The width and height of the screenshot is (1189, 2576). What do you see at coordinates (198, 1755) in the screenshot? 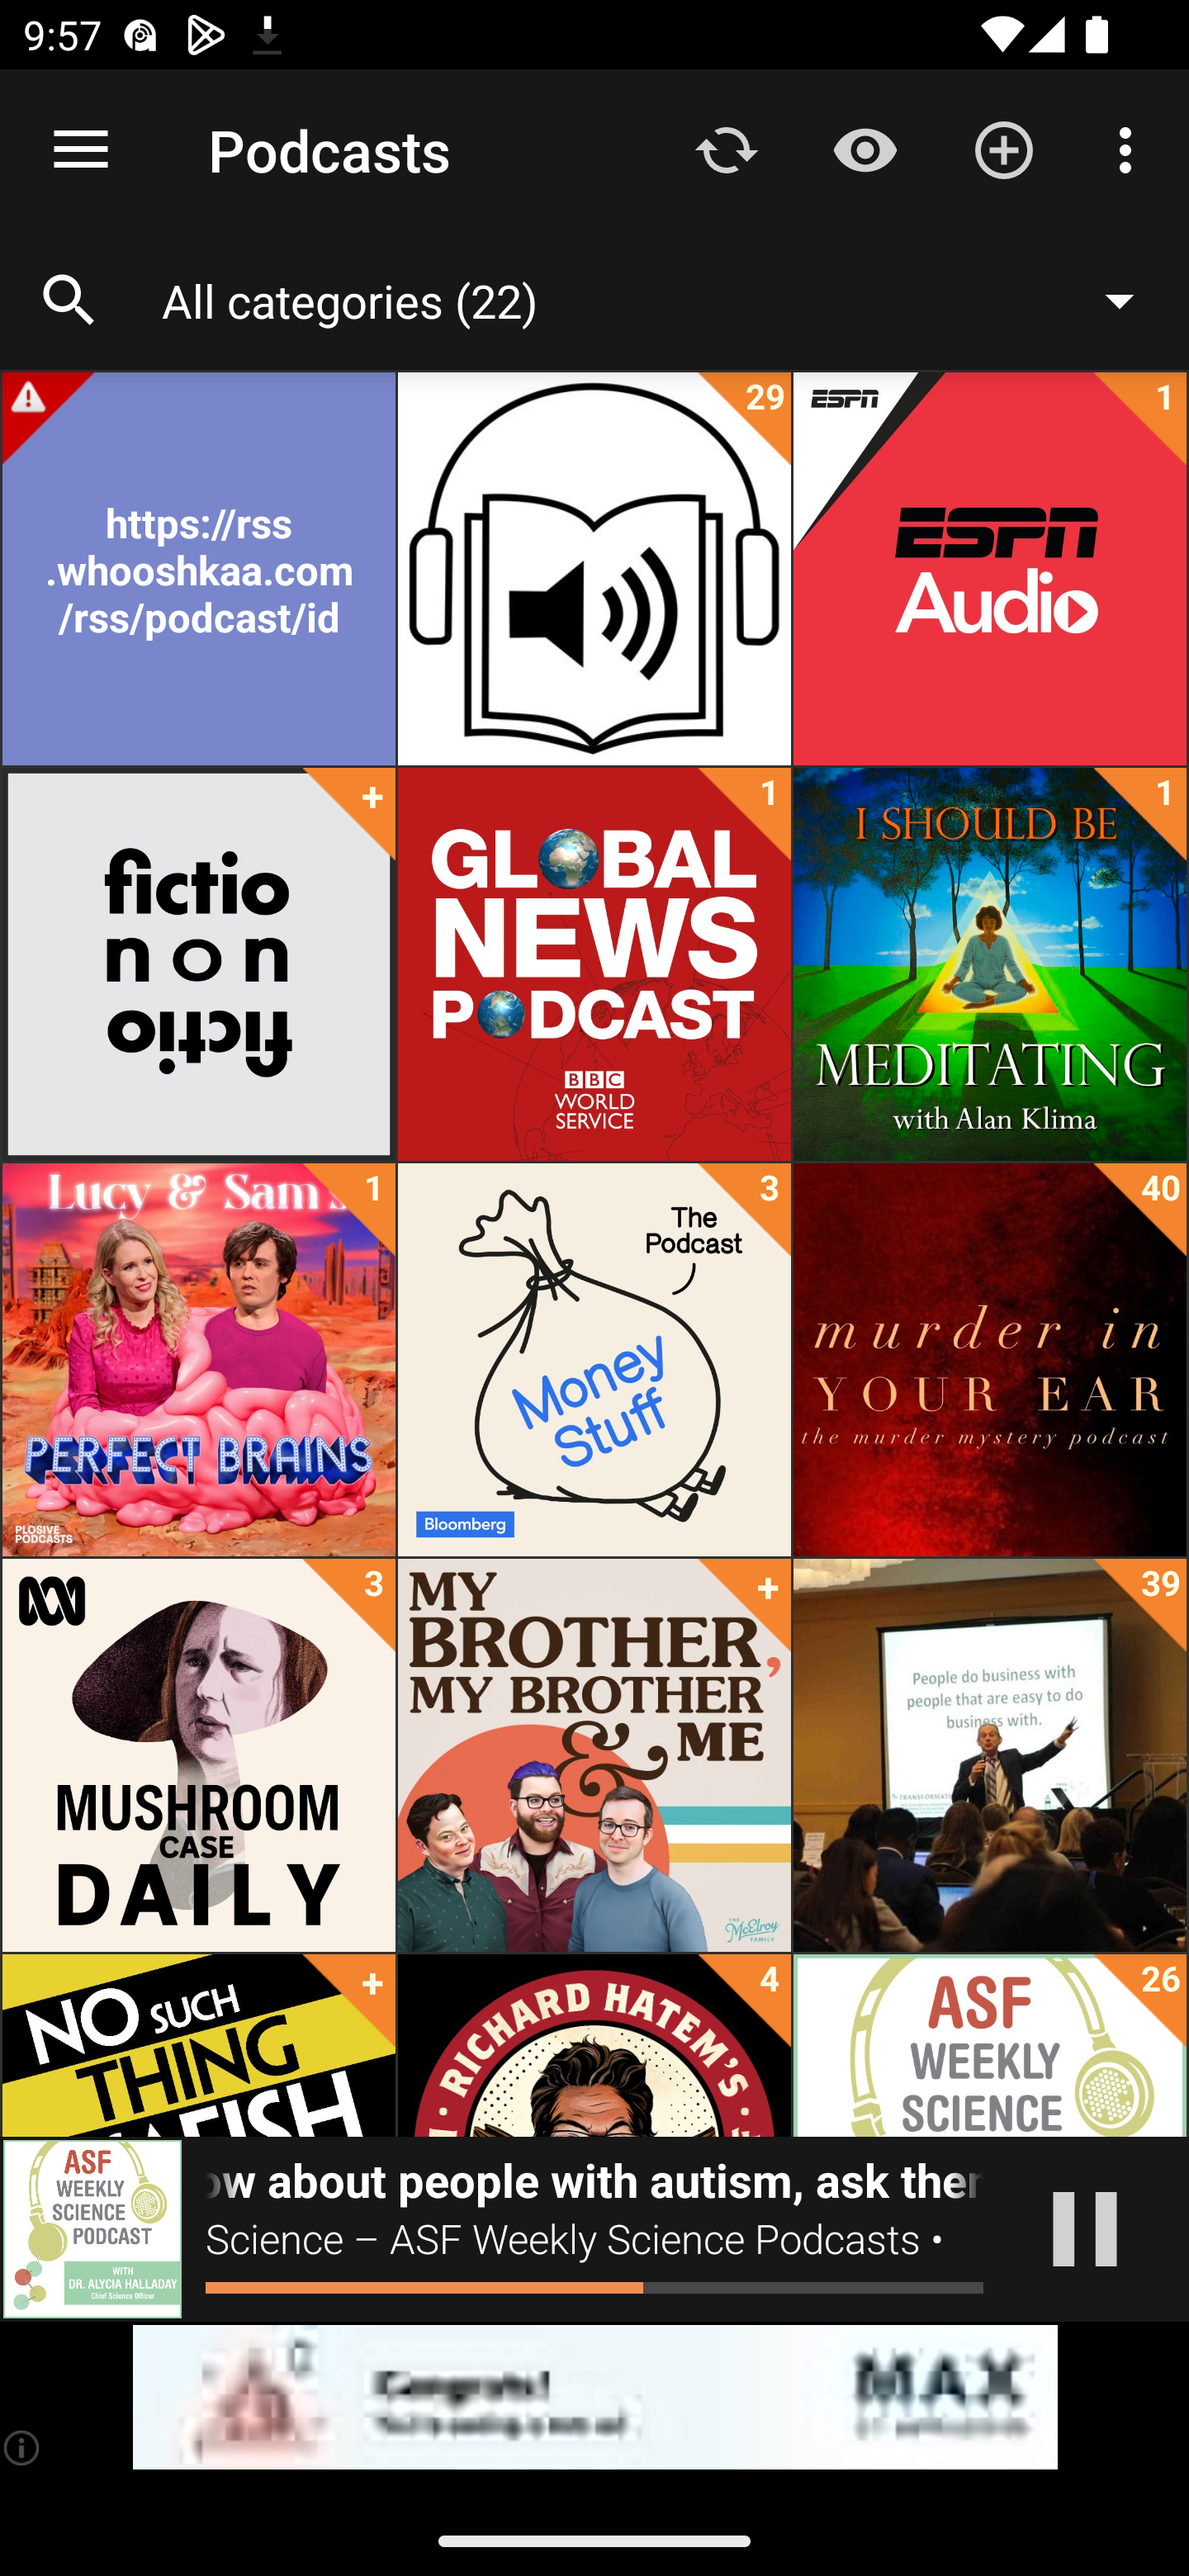
I see `Mushroom Case Daily 3` at bounding box center [198, 1755].